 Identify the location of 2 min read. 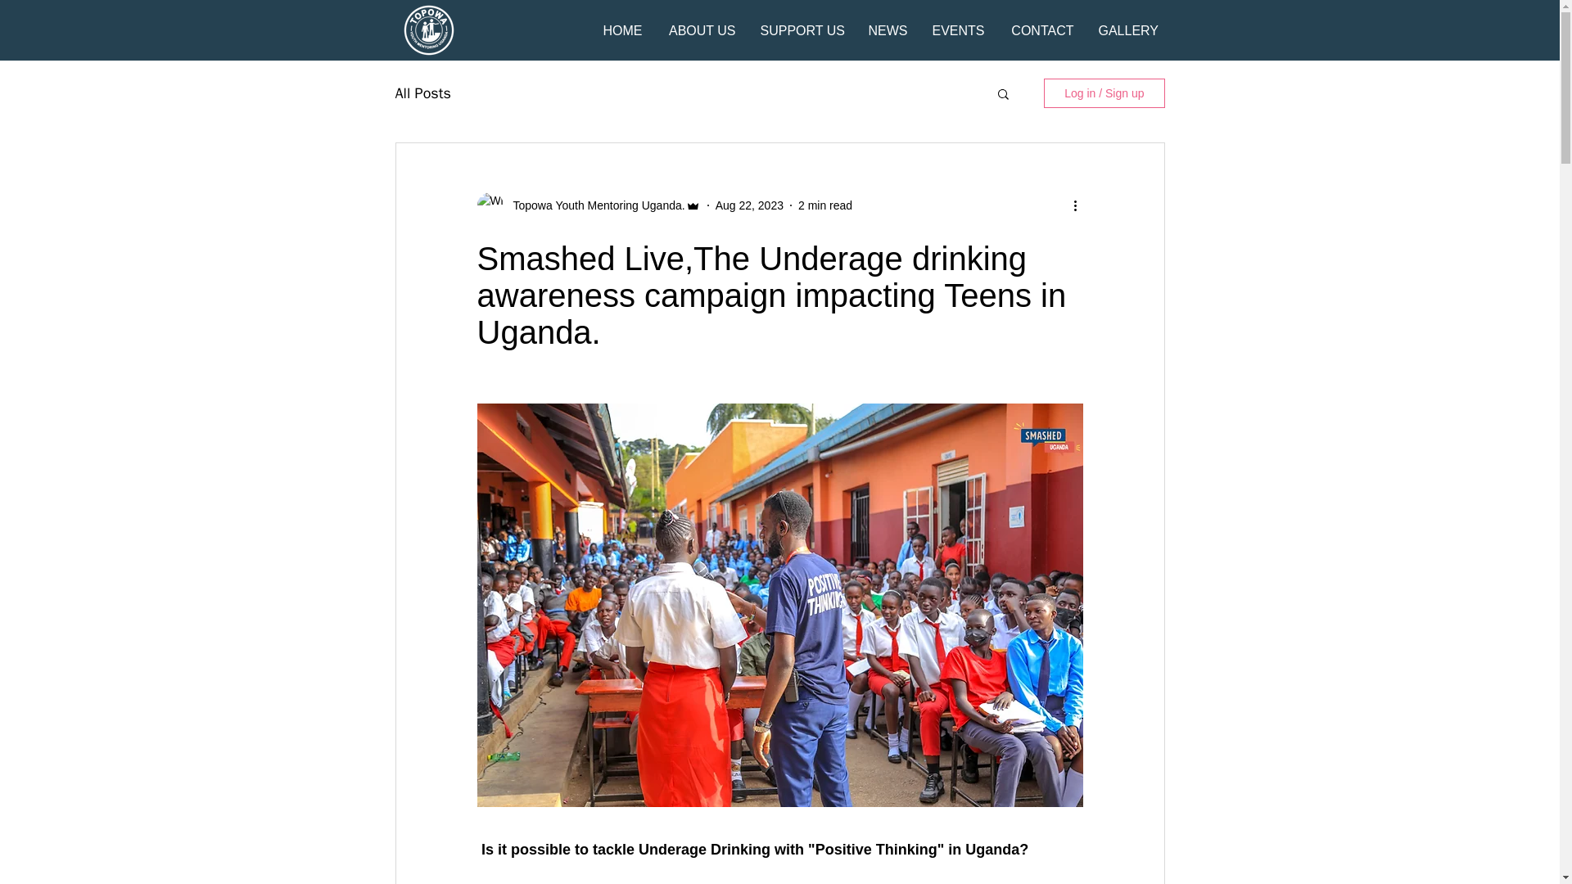
(825, 205).